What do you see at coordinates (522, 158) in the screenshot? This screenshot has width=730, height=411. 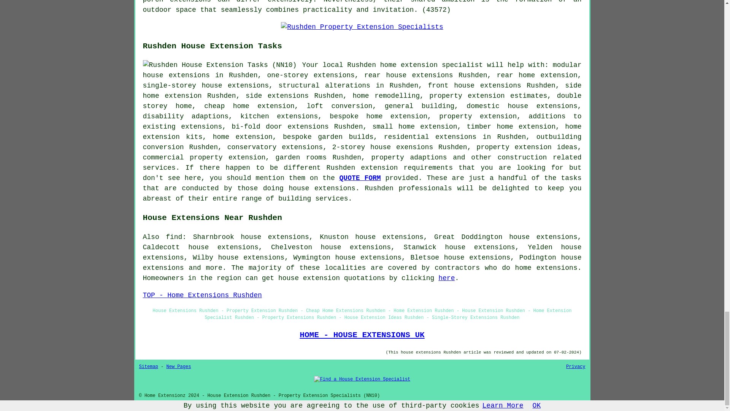 I see `construction` at bounding box center [522, 158].